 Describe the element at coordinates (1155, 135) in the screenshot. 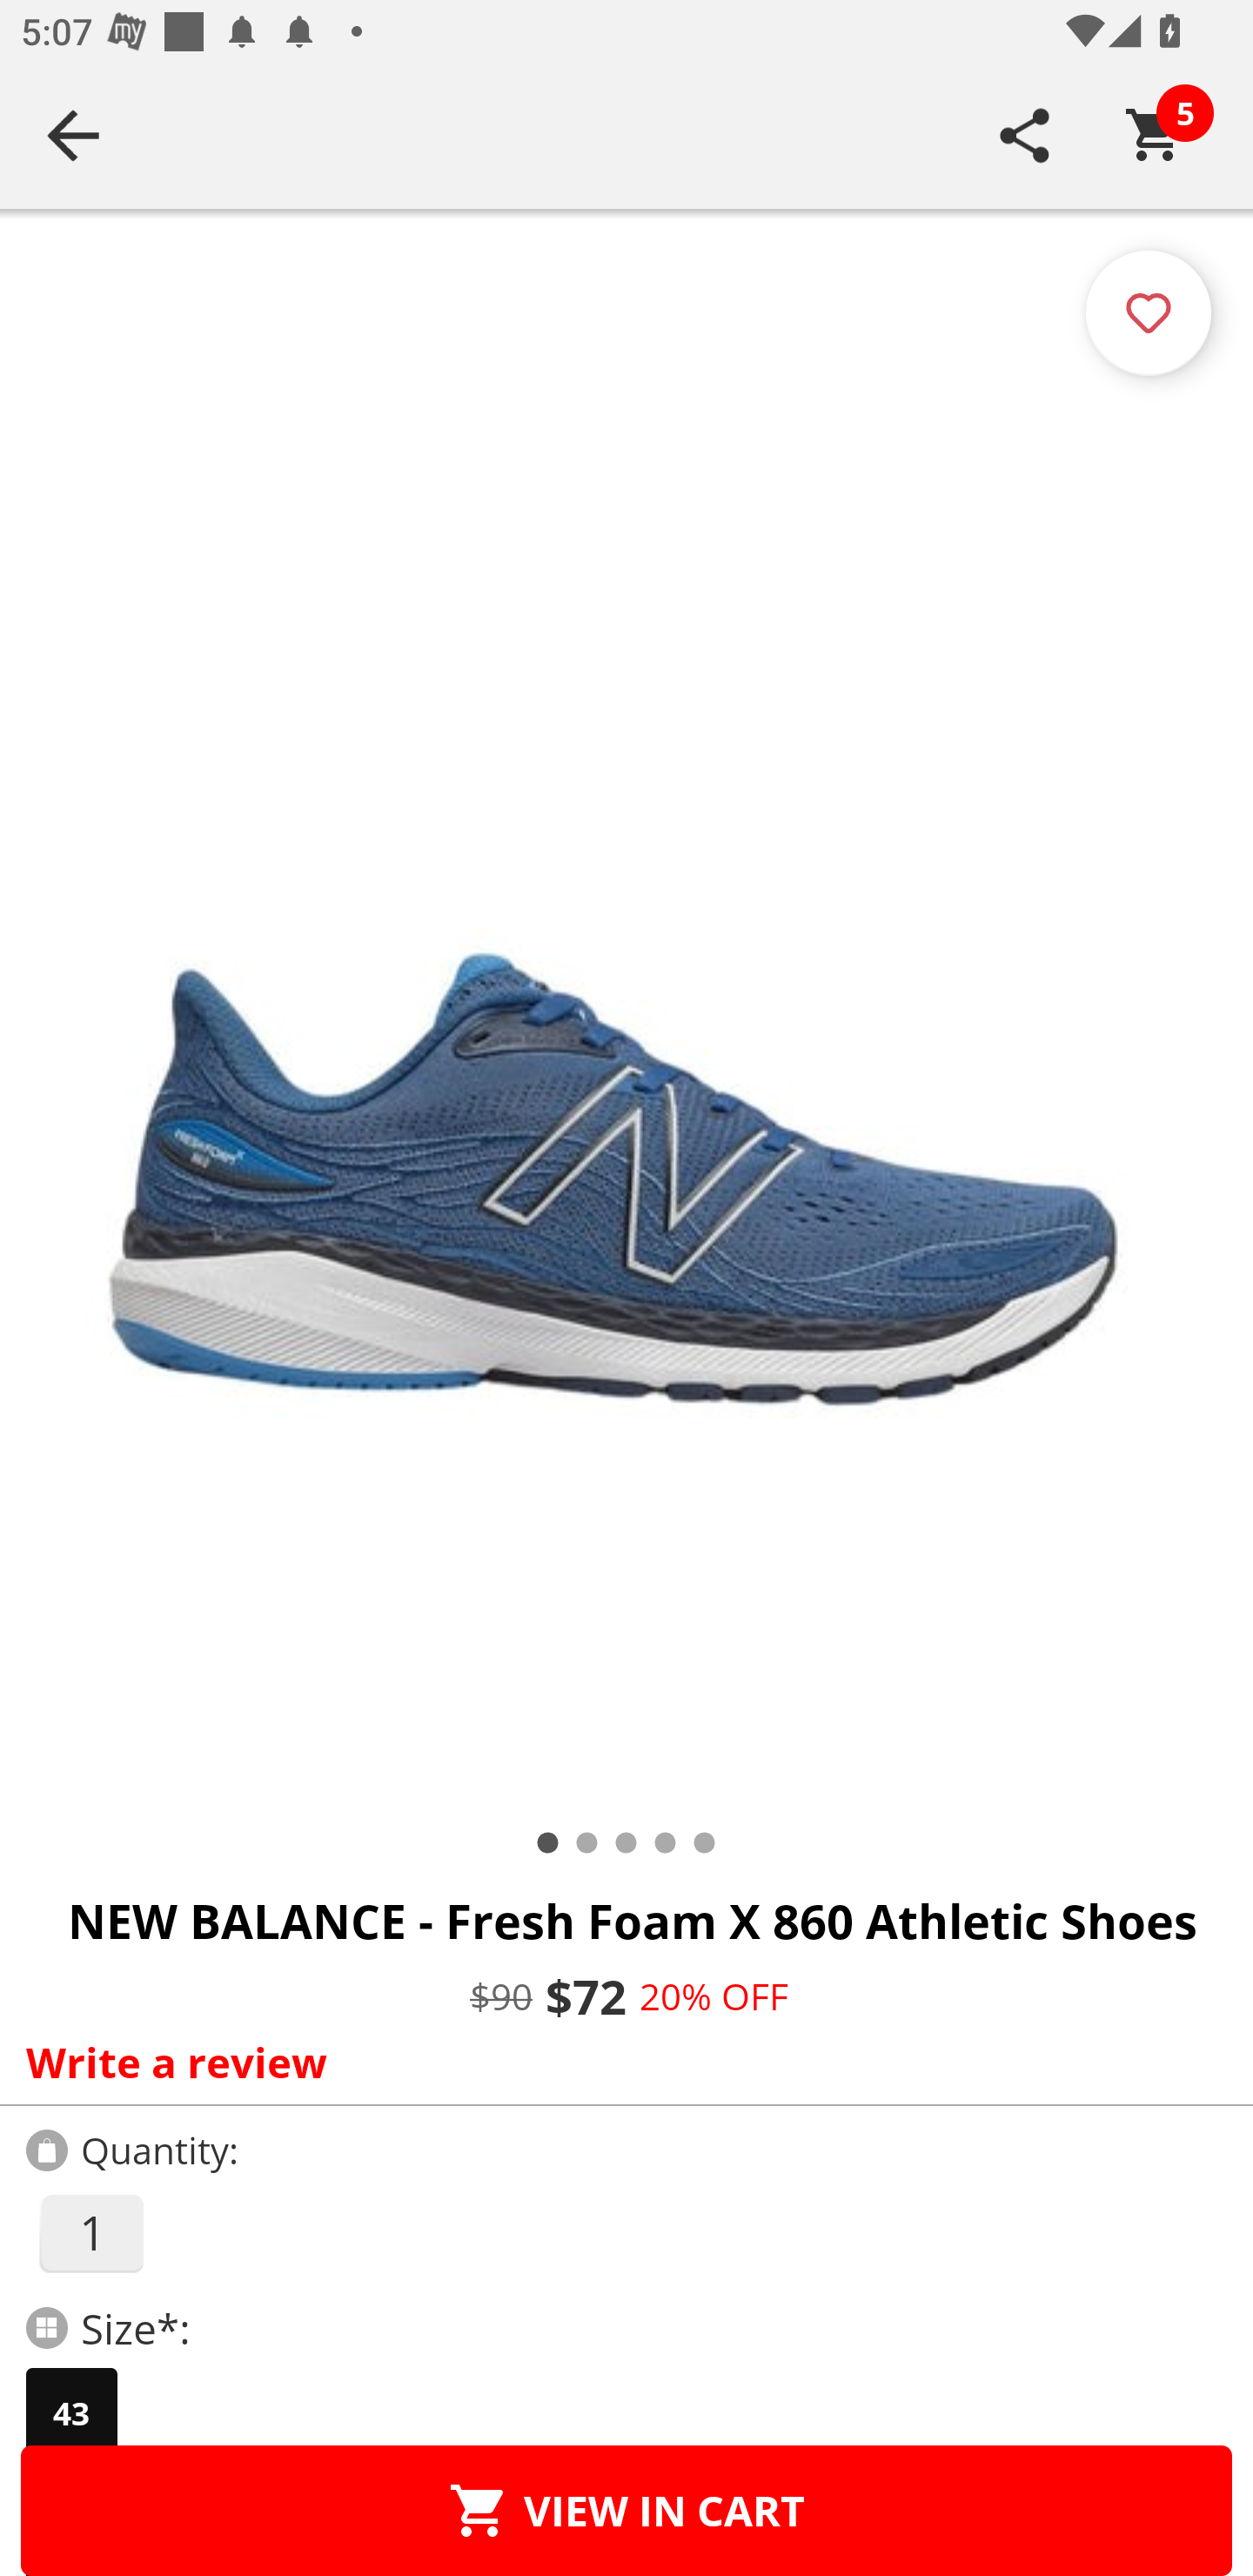

I see `Cart` at that location.